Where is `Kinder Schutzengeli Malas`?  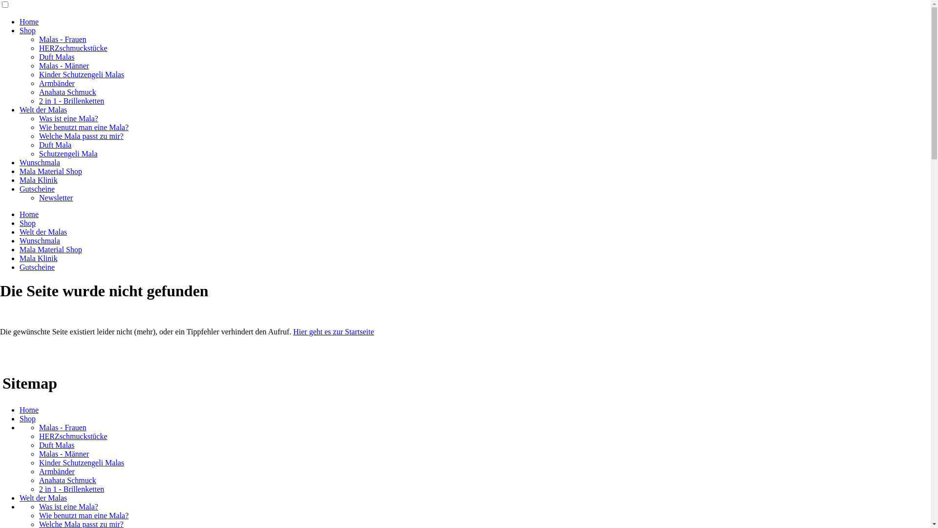
Kinder Schutzengeli Malas is located at coordinates (82, 462).